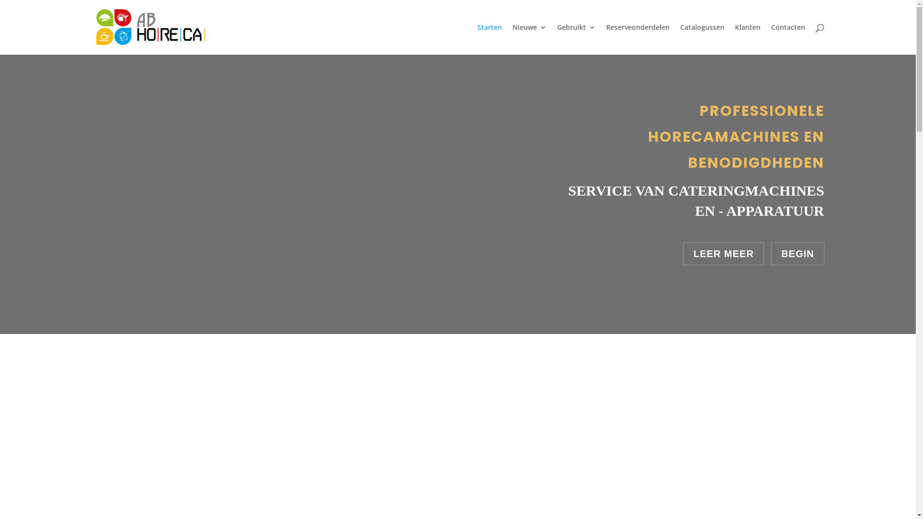  What do you see at coordinates (798, 254) in the screenshot?
I see `BEGIN` at bounding box center [798, 254].